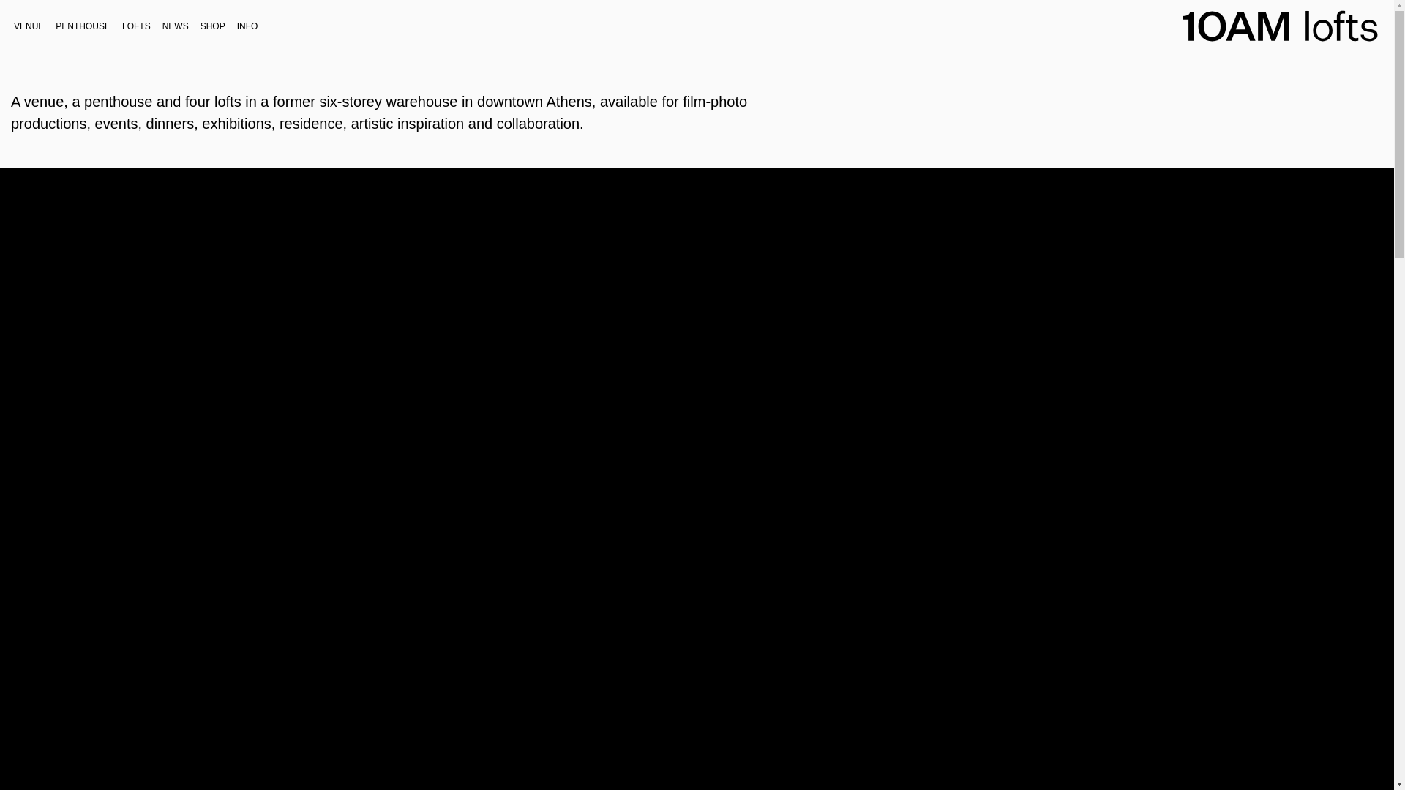 This screenshot has width=1405, height=790. Describe the element at coordinates (247, 26) in the screenshot. I see `INFO` at that location.